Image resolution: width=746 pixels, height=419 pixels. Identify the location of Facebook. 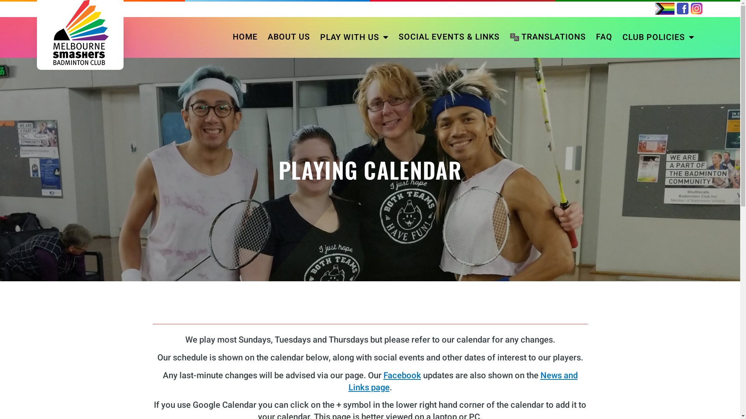
(402, 376).